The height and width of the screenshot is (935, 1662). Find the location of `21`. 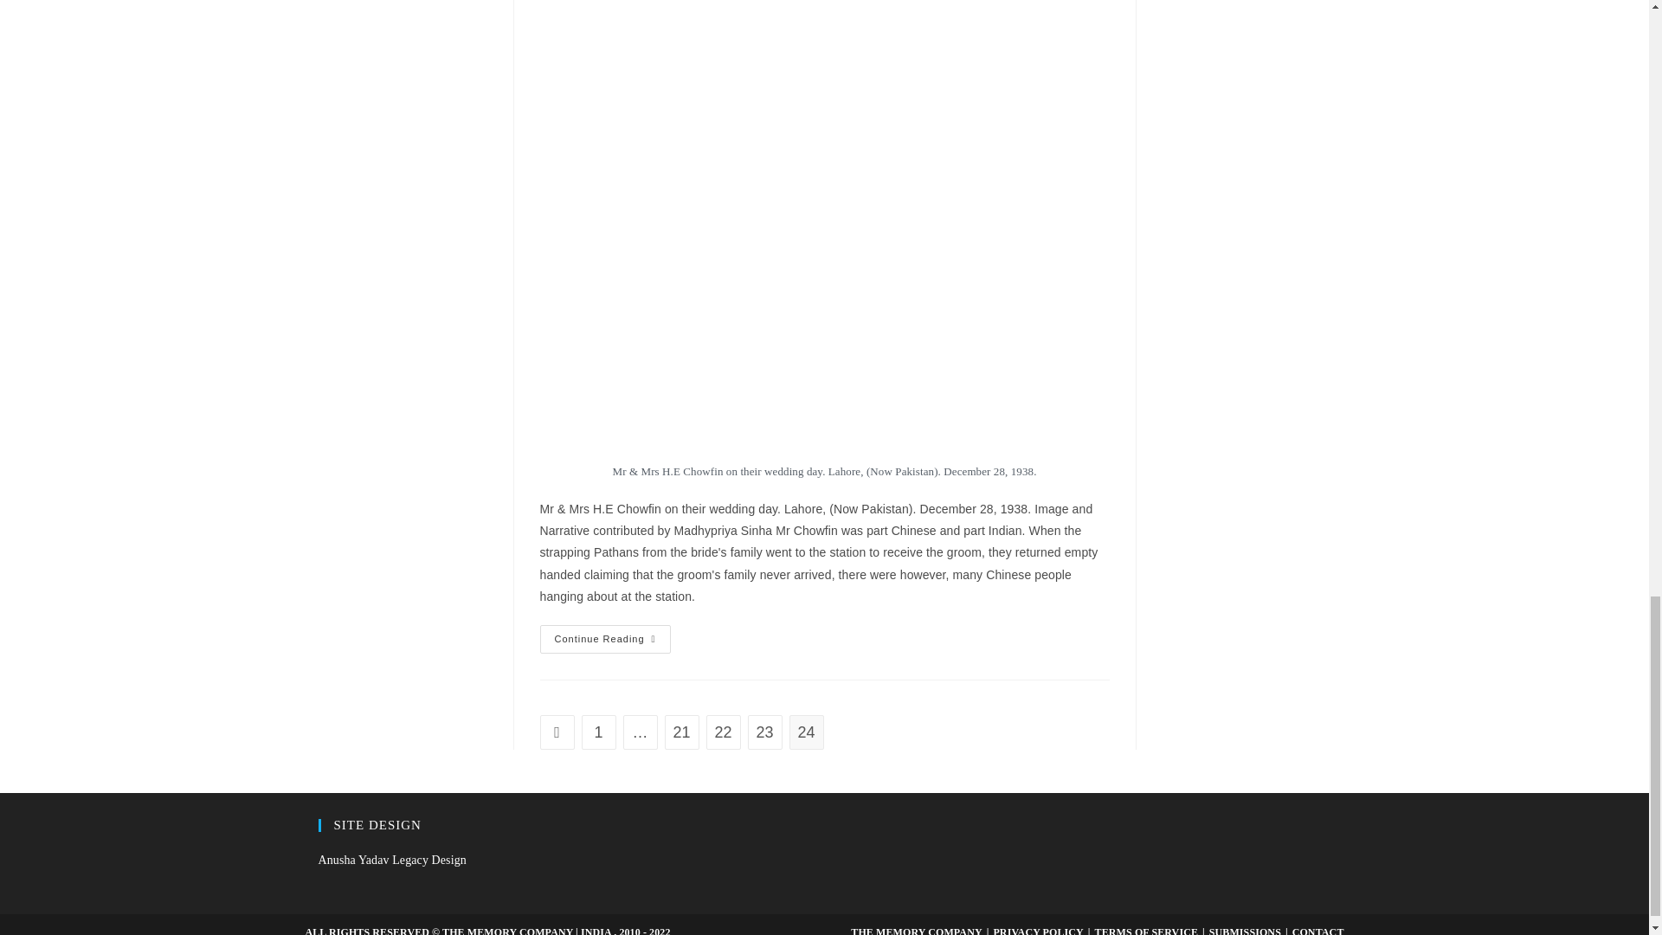

21 is located at coordinates (682, 732).